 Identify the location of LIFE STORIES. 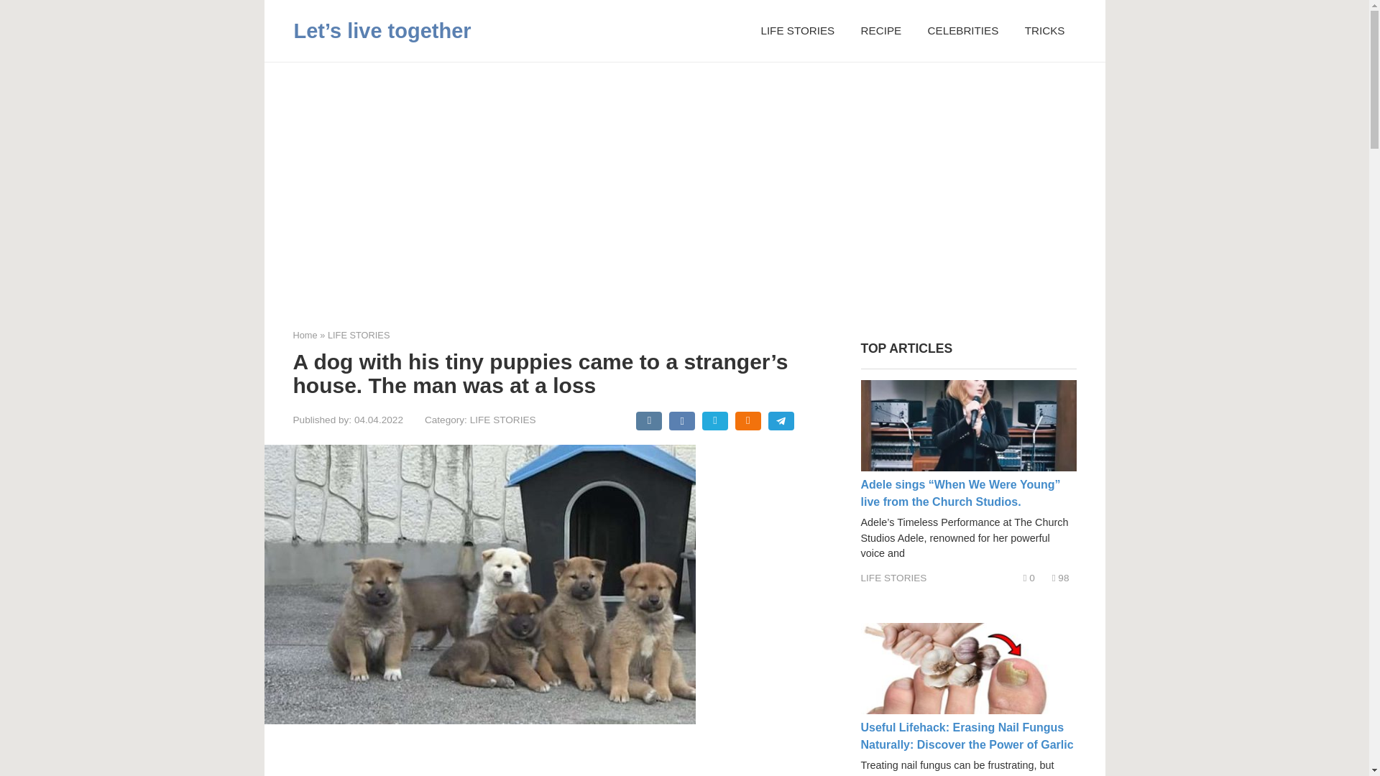
(797, 30).